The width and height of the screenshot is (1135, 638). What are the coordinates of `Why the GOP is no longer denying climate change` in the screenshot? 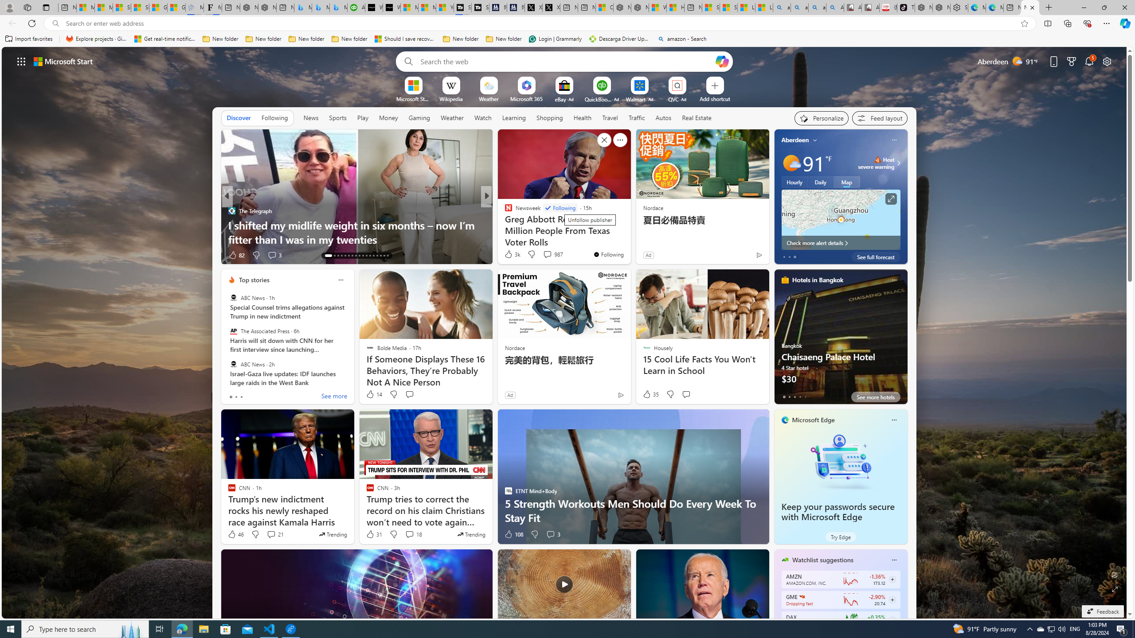 It's located at (629, 239).